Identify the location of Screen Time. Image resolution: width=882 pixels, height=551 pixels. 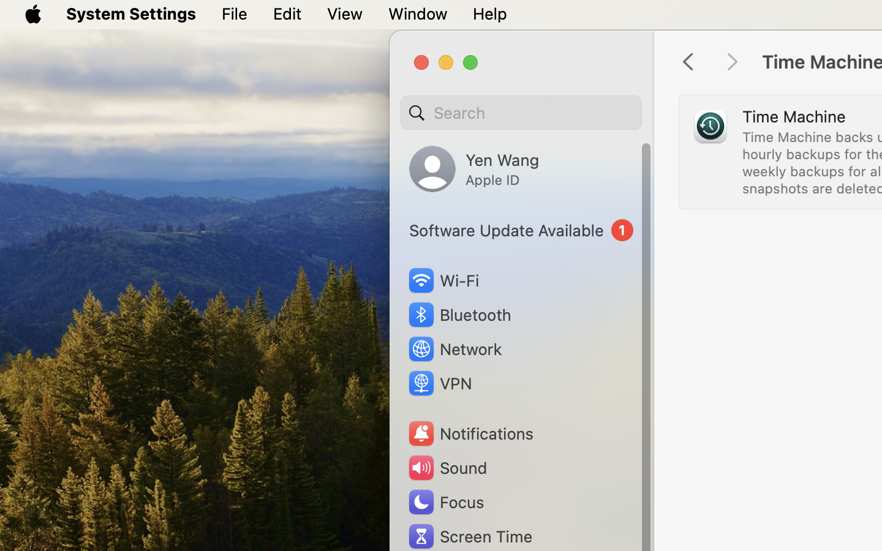
(470, 536).